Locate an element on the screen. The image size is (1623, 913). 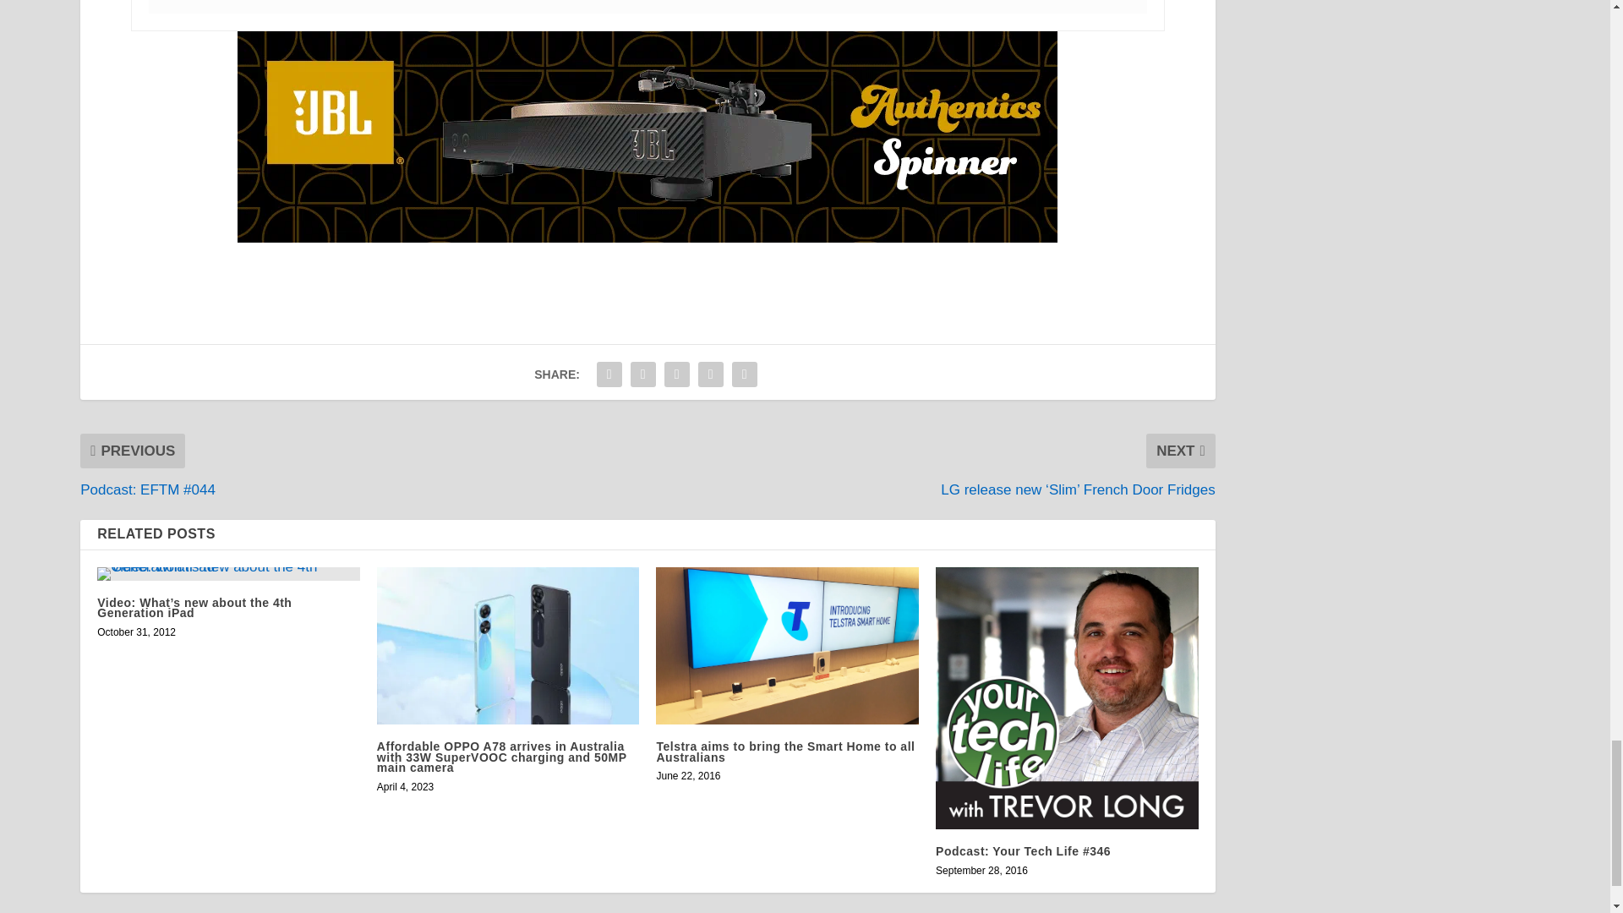
Telstra aims to bring the Smart Home to all Australians is located at coordinates (786, 646).